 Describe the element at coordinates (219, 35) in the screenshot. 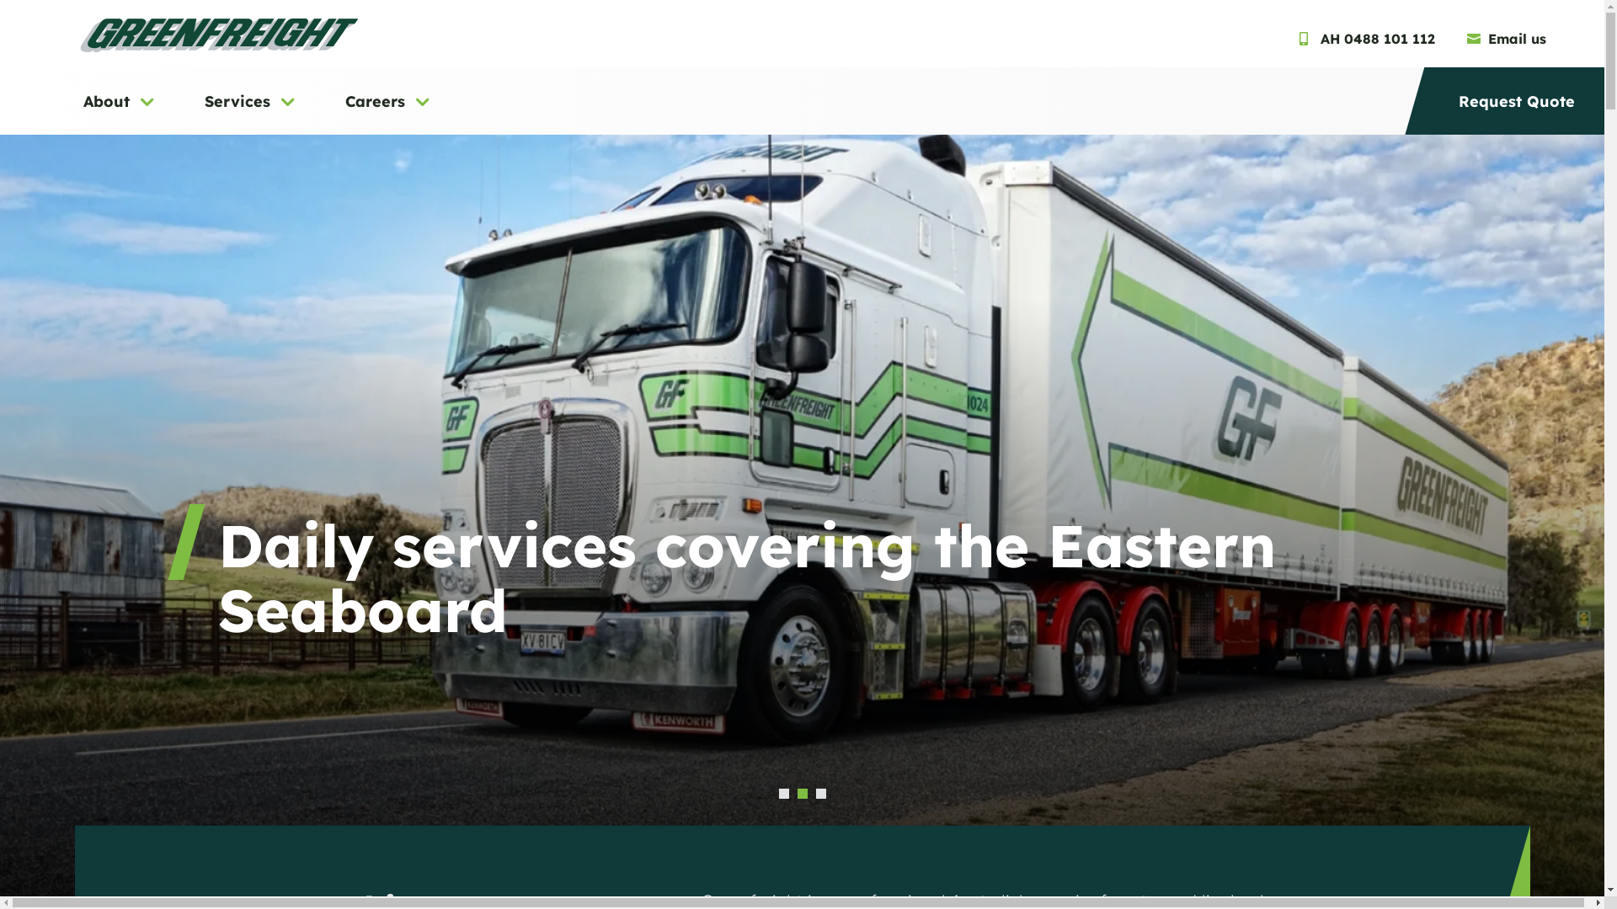

I see `greenfreight-logo` at that location.